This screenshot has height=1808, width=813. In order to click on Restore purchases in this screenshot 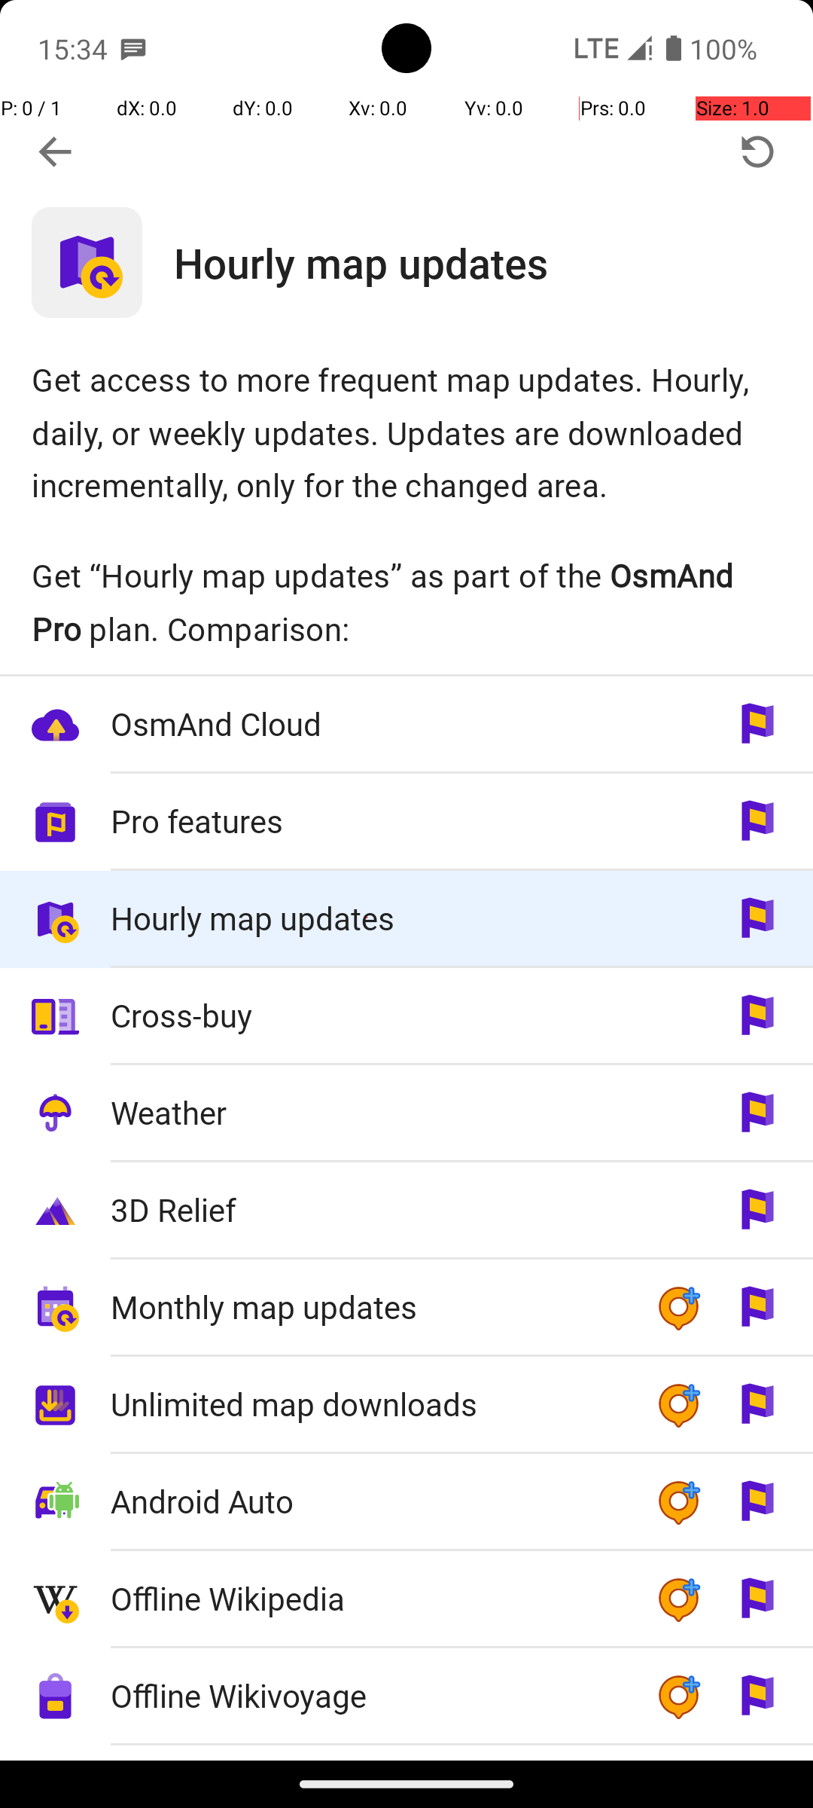, I will do `click(757, 152)`.